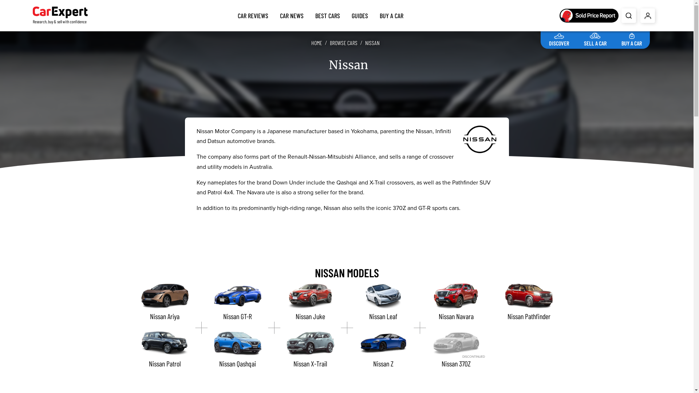 This screenshot has height=393, width=699. Describe the element at coordinates (344, 43) in the screenshot. I see `BROWSE CARS` at that location.